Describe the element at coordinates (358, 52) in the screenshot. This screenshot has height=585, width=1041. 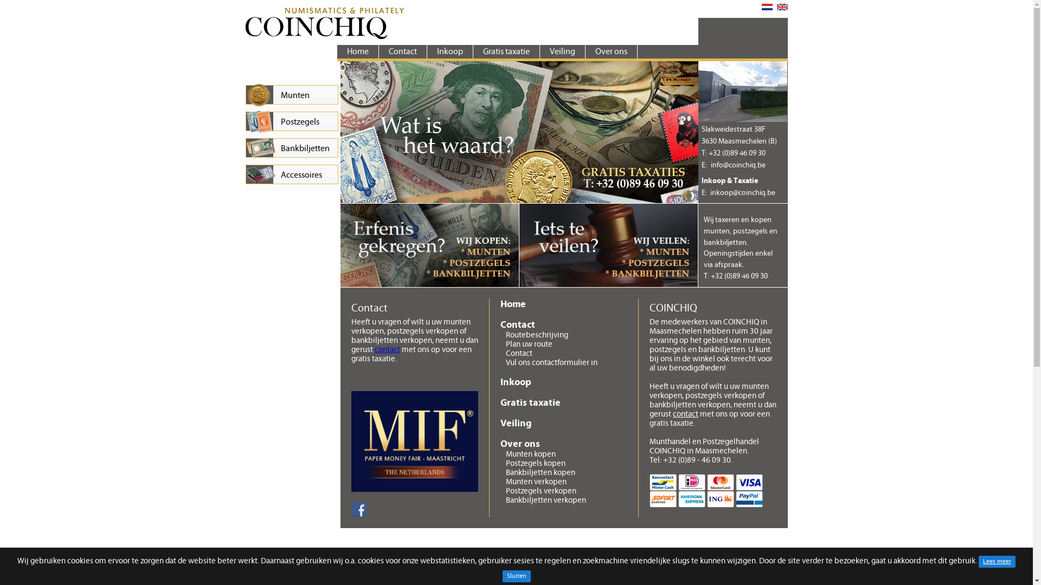
I see `Home` at that location.